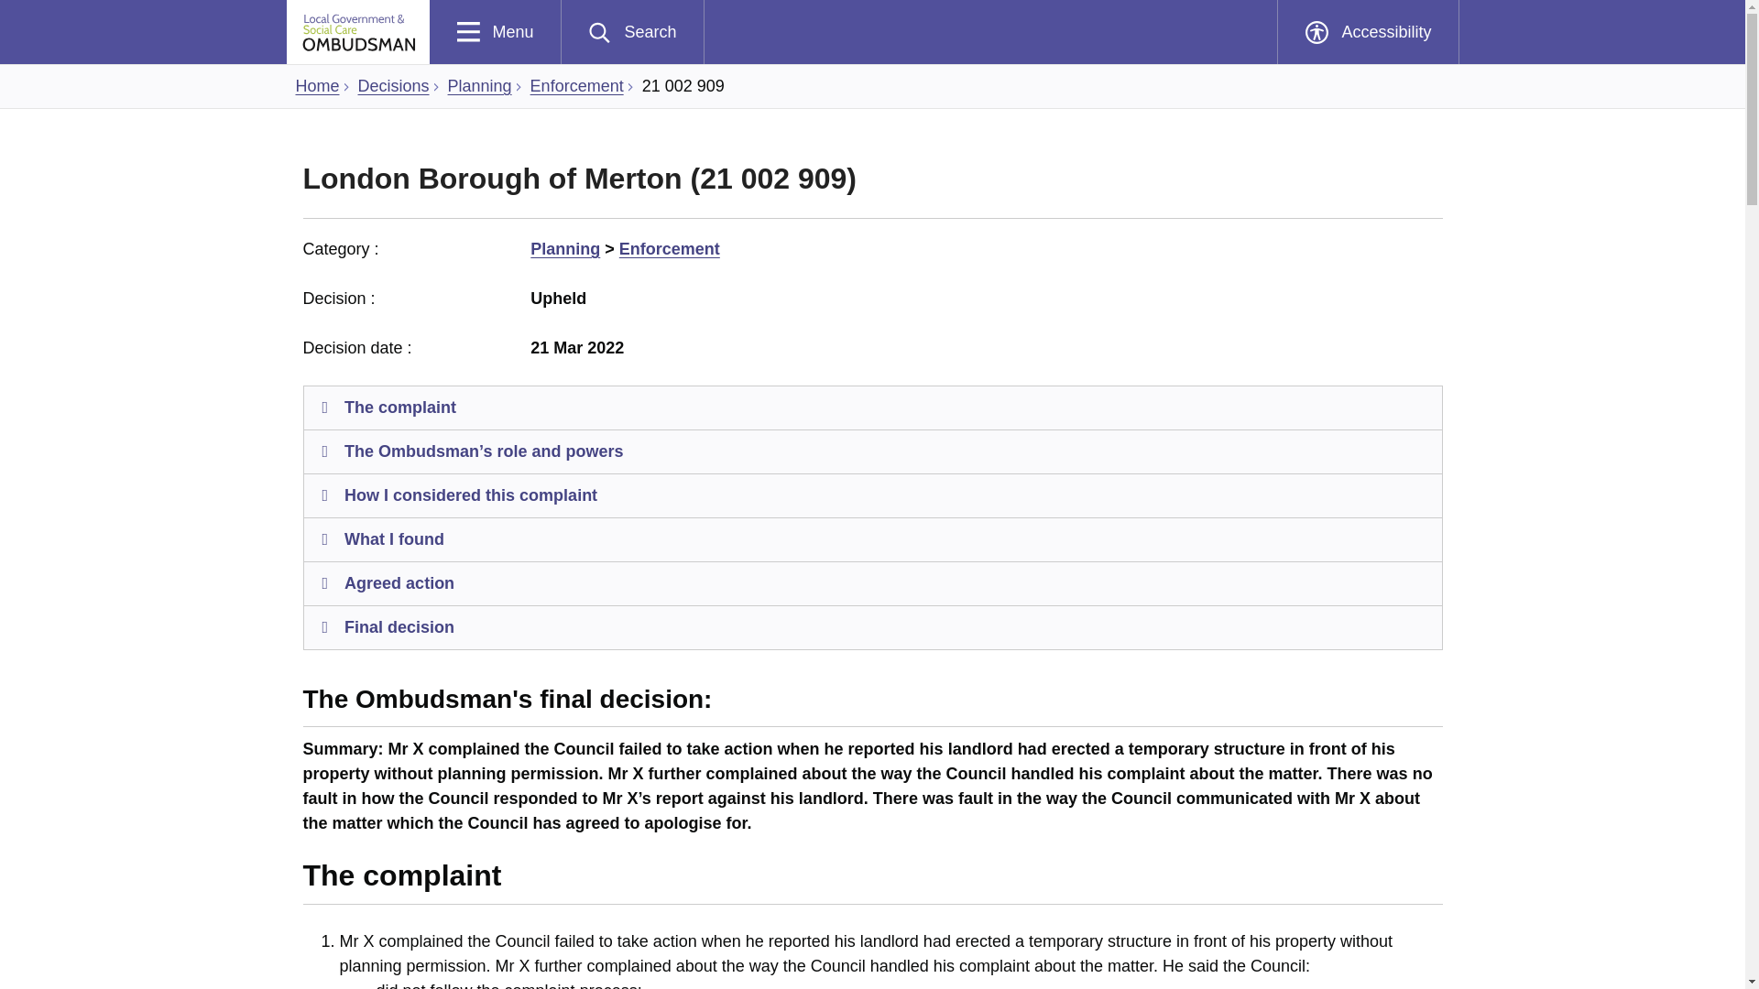 Image resolution: width=1759 pixels, height=989 pixels. Describe the element at coordinates (495, 32) in the screenshot. I see `Enforcement` at that location.